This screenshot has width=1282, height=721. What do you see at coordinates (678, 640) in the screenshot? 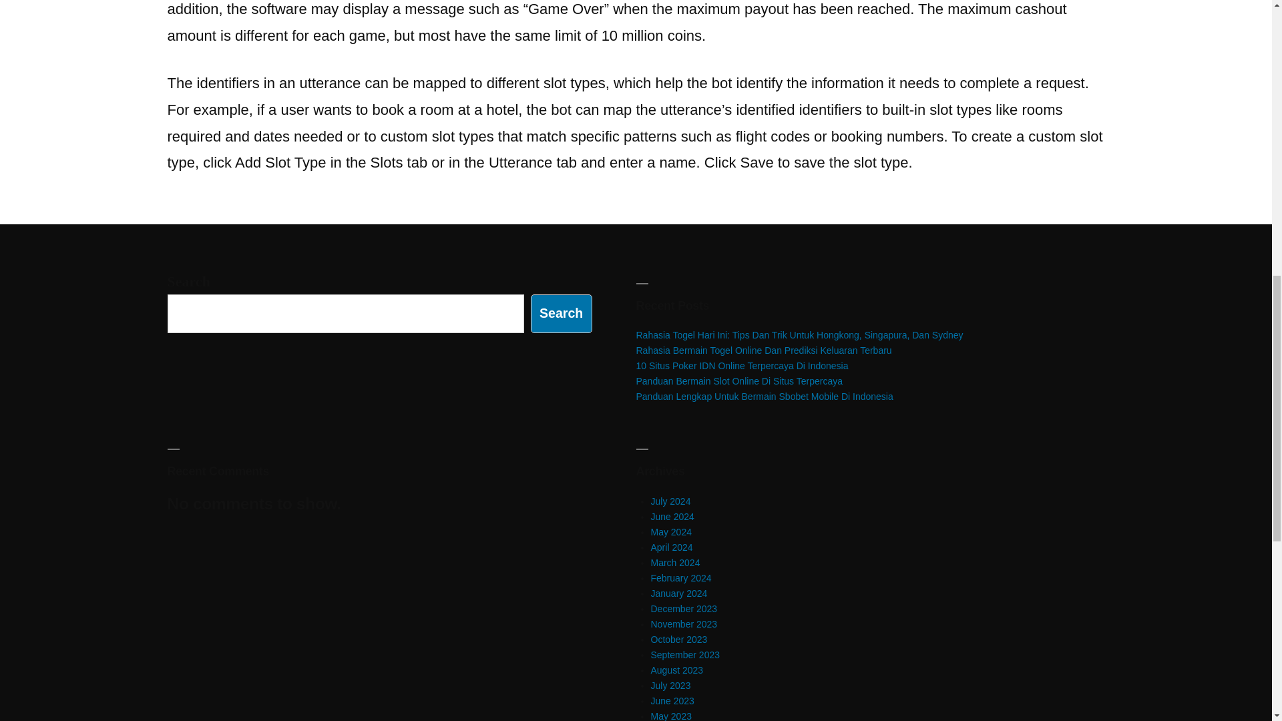
I see `October 2023` at bounding box center [678, 640].